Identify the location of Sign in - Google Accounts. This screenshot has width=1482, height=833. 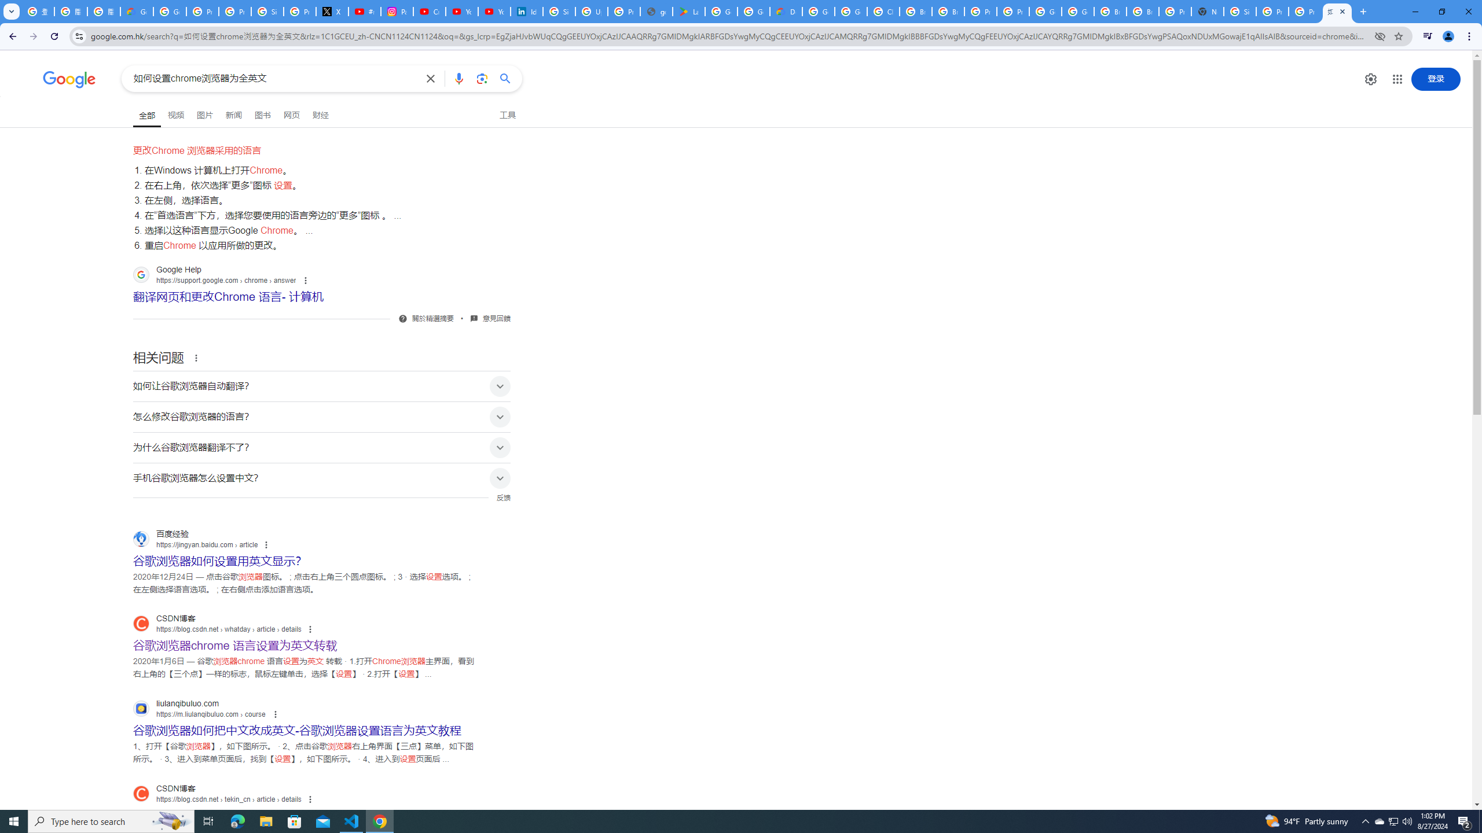
(559, 12).